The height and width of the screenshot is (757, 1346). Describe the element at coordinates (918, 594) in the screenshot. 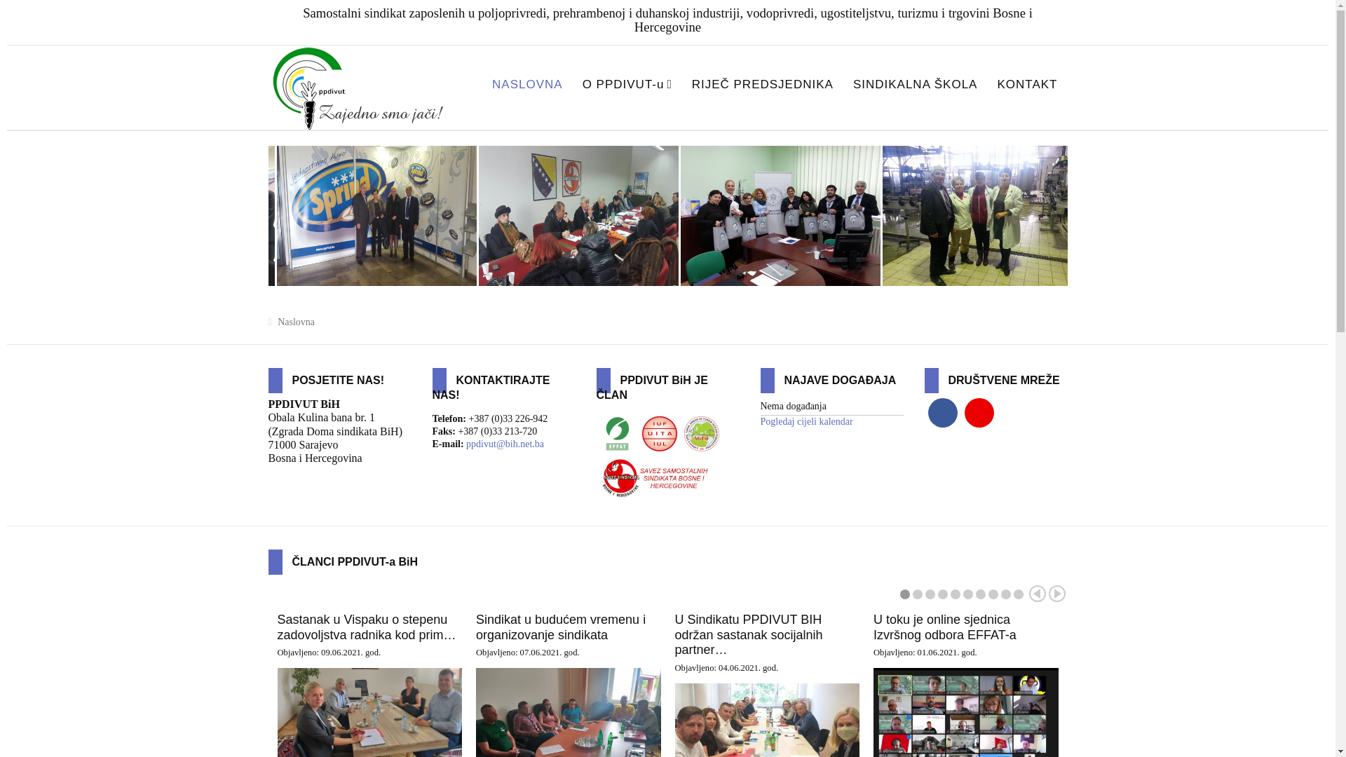

I see `2` at that location.